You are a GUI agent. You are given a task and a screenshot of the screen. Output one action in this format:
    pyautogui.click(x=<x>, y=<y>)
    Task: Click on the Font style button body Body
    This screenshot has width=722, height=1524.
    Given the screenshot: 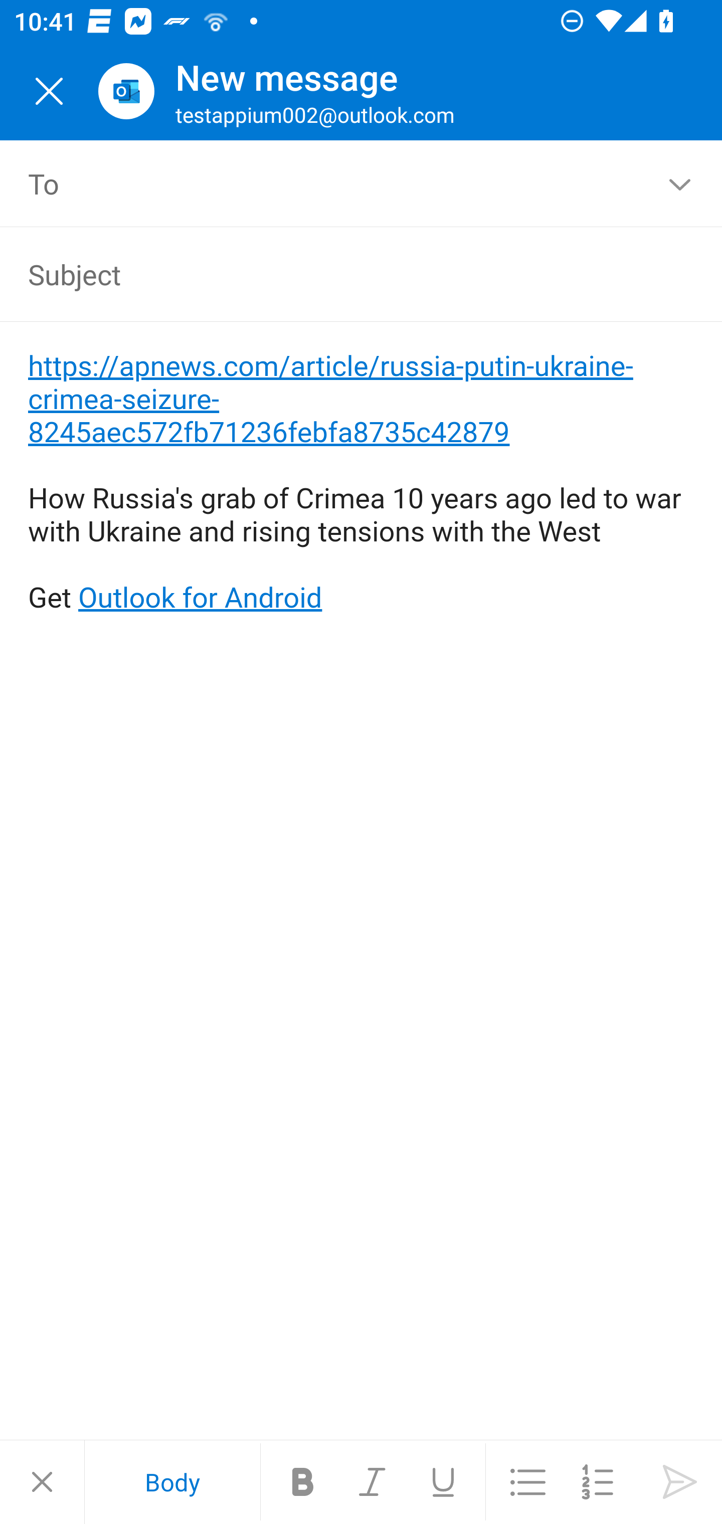 What is the action you would take?
    pyautogui.click(x=172, y=1482)
    